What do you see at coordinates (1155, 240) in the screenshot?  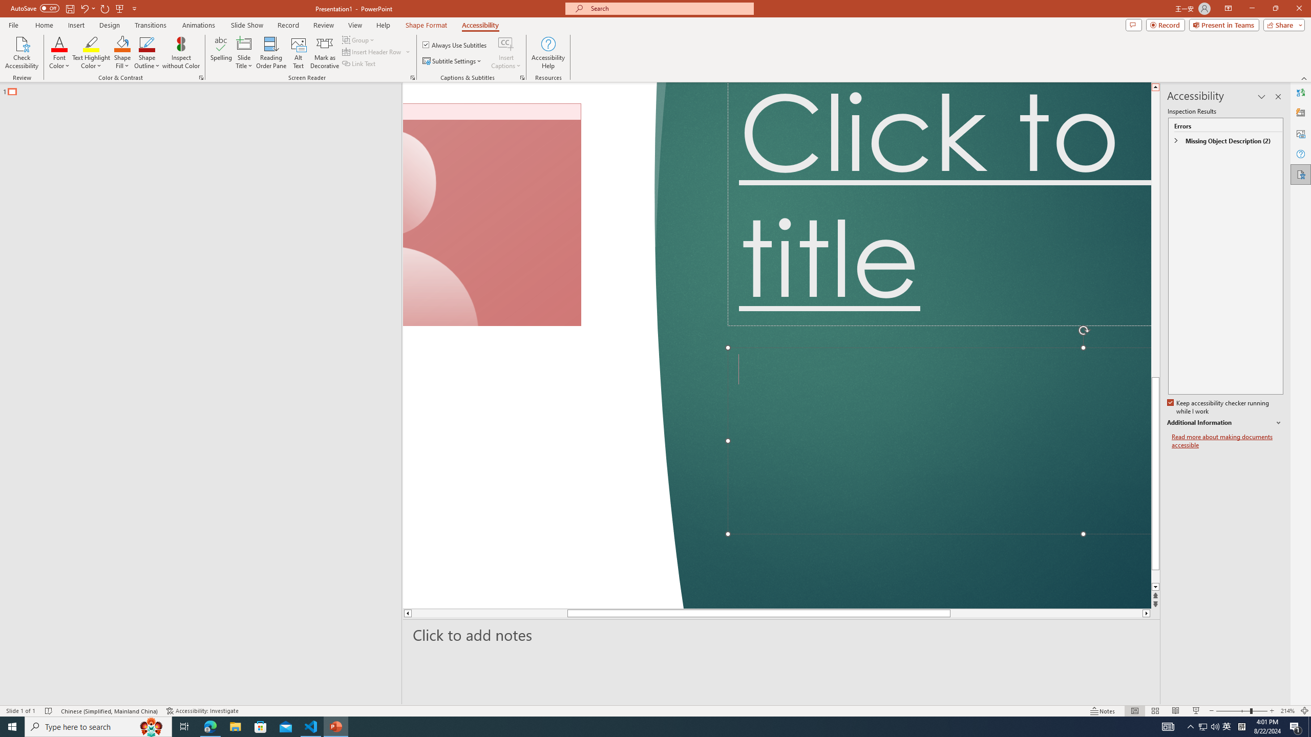 I see `Page up` at bounding box center [1155, 240].